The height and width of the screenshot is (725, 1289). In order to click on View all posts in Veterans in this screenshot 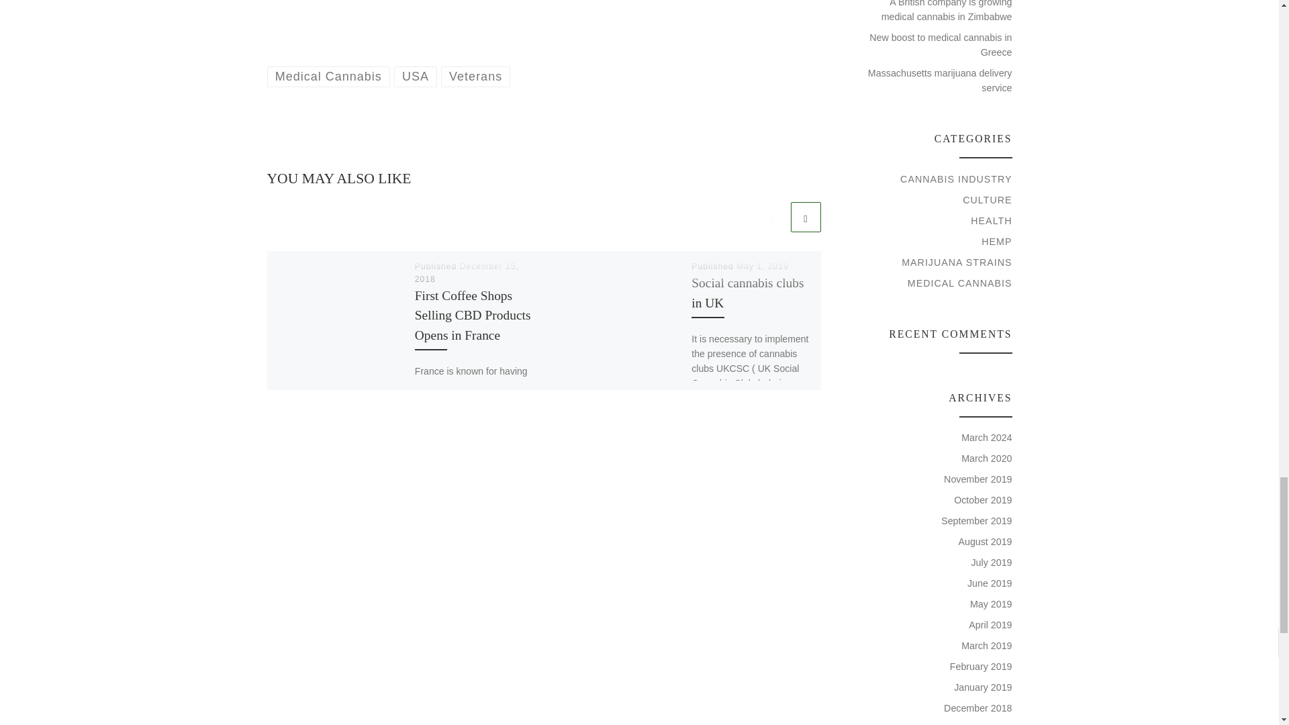, I will do `click(475, 77)`.